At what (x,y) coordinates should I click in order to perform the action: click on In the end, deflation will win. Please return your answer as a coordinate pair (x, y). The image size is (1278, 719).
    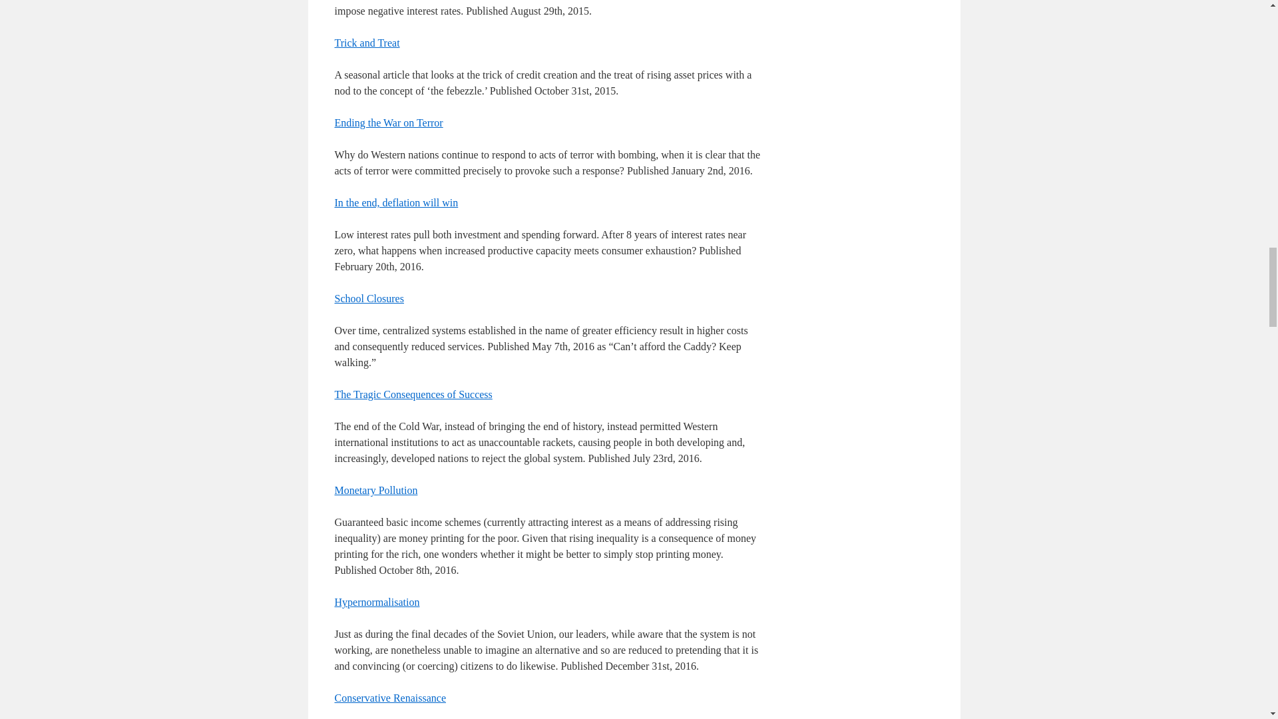
    Looking at the image, I should click on (395, 202).